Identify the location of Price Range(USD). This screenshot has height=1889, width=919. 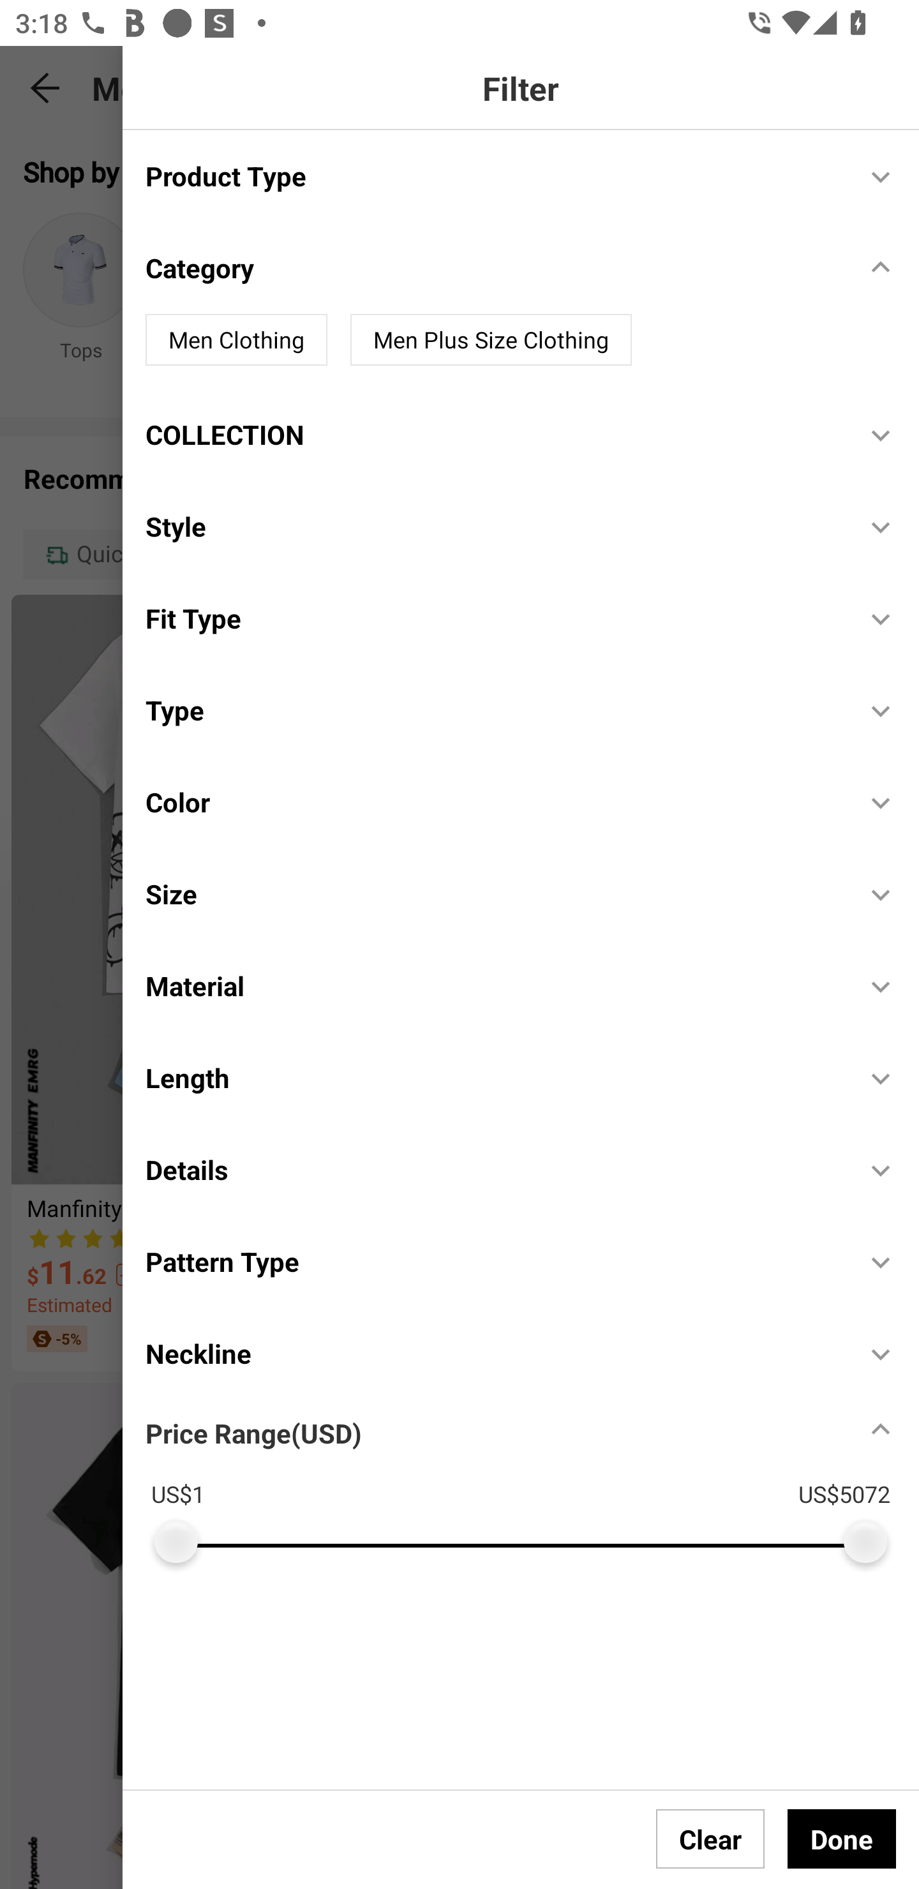
(253, 1433).